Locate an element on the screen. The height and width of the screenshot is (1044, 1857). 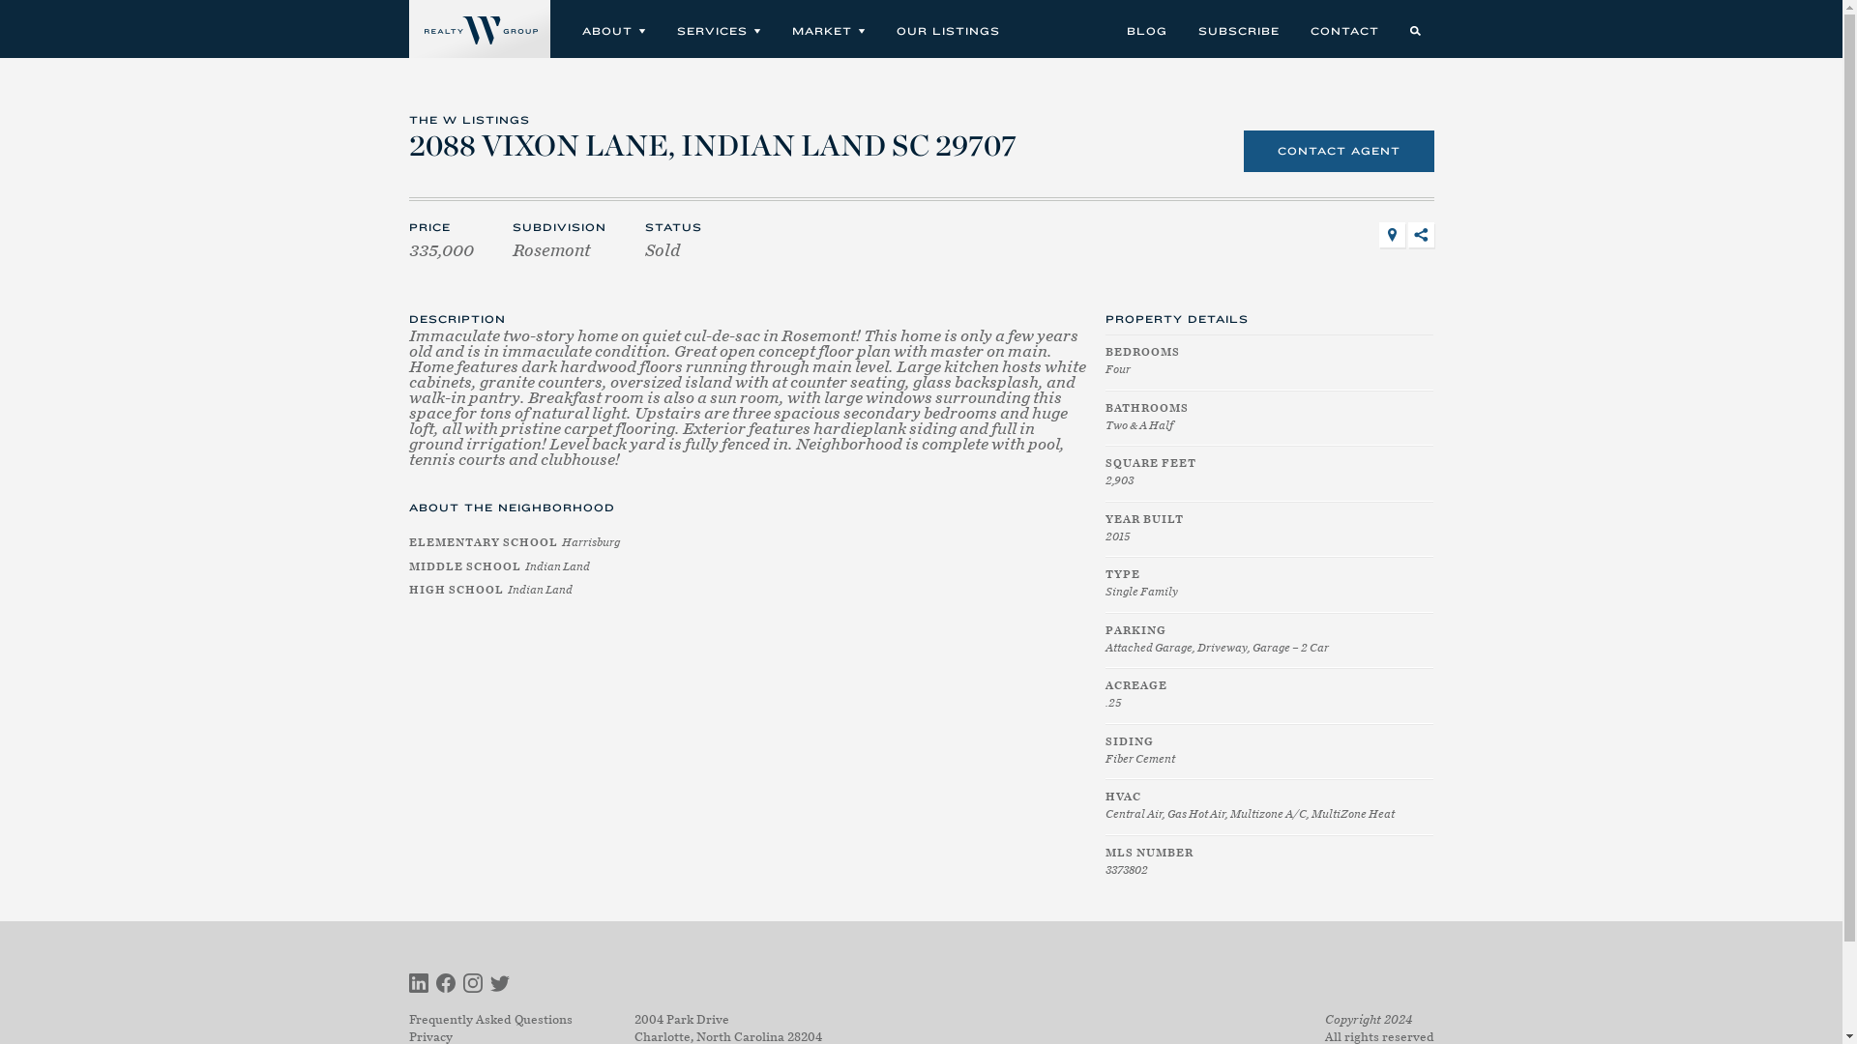
Share is located at coordinates (1420, 234).